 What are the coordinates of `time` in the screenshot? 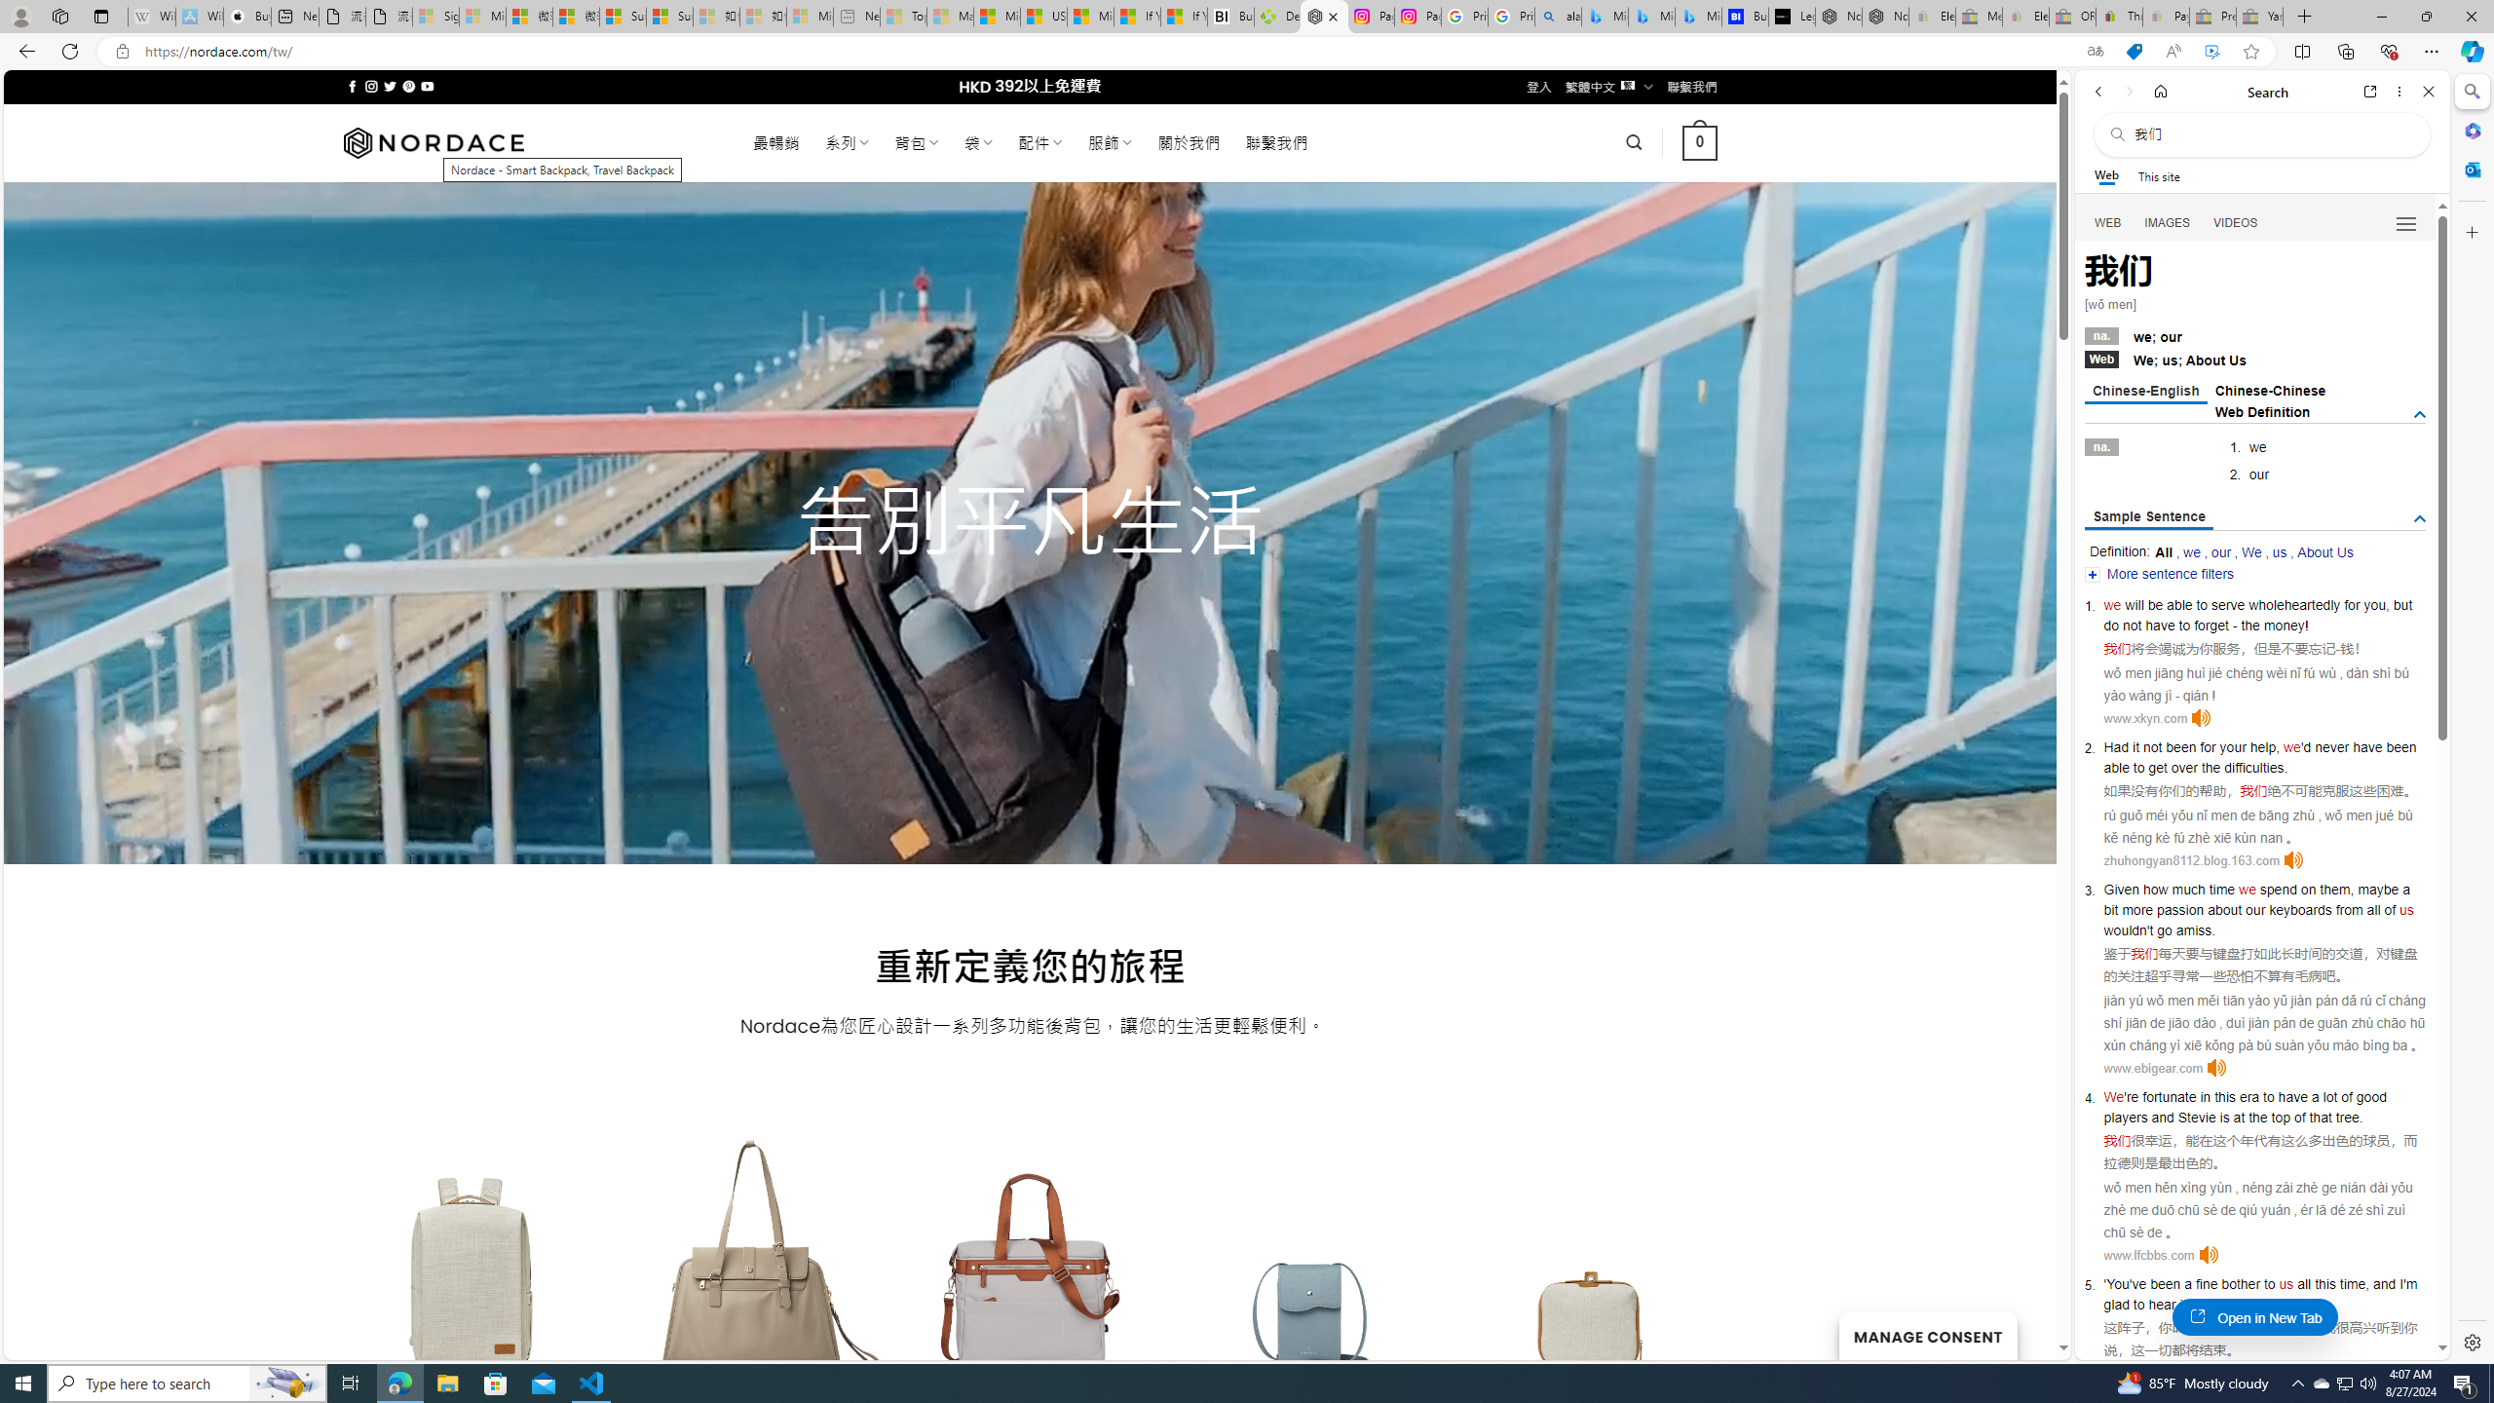 It's located at (2221, 889).